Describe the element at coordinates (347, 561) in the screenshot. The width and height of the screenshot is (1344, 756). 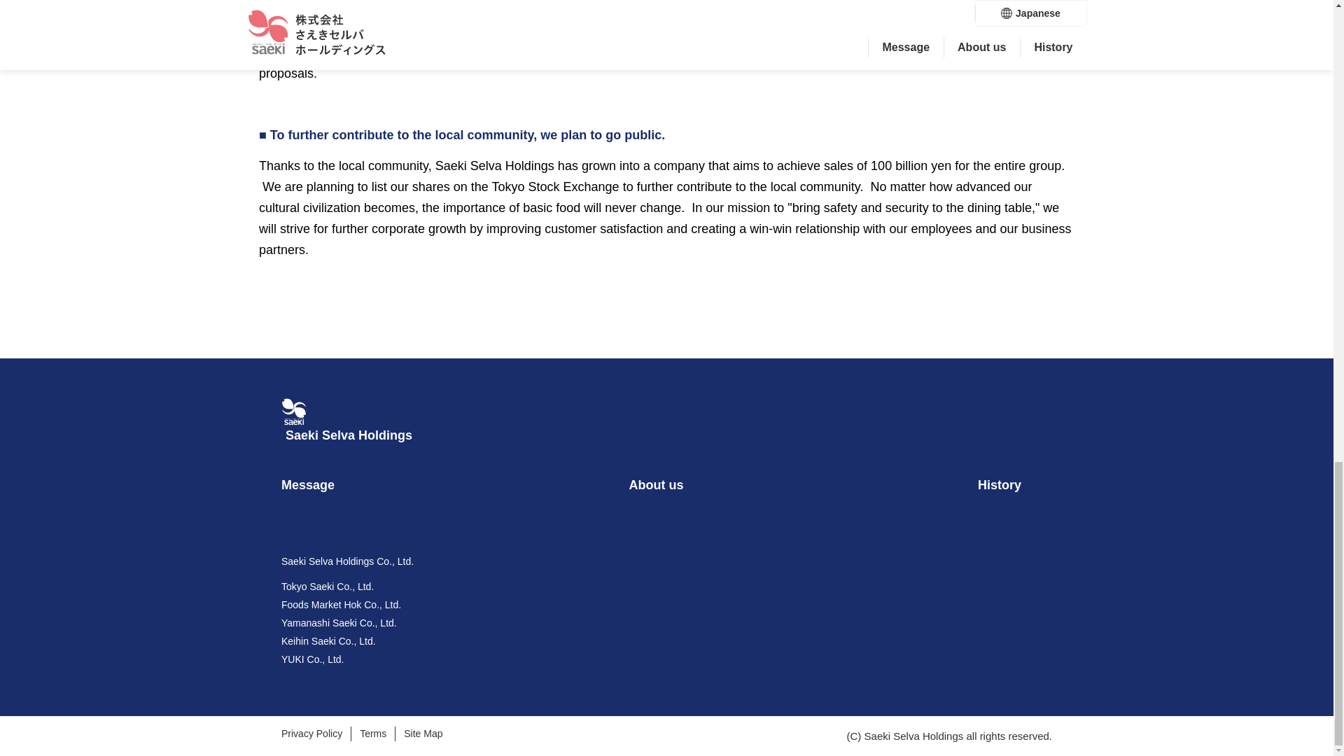
I see `Saeki Selva Holdings Co., Ltd.` at that location.